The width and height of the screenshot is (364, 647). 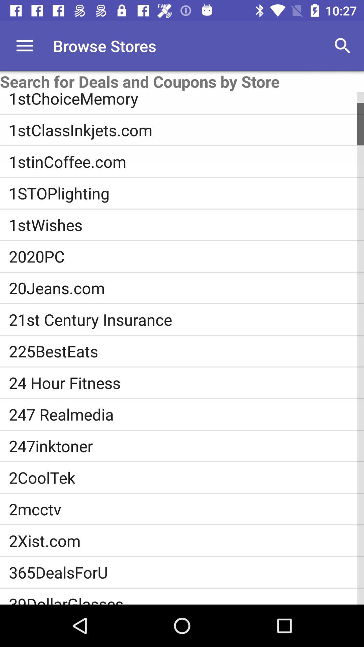 I want to click on no hay precio igual, so click(x=25, y=46).